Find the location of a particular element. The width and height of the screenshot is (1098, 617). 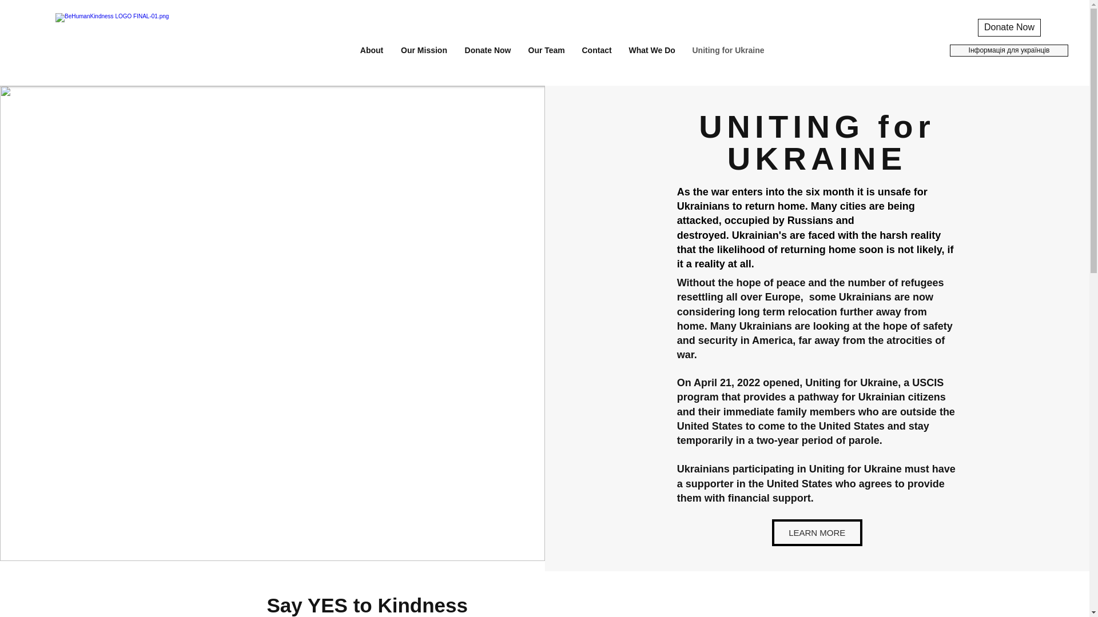

Contact is located at coordinates (596, 50).